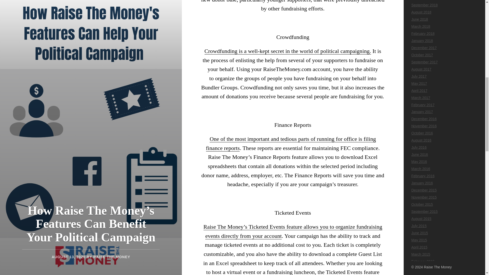 This screenshot has height=275, width=489. What do you see at coordinates (422, 41) in the screenshot?
I see `January 2018` at bounding box center [422, 41].